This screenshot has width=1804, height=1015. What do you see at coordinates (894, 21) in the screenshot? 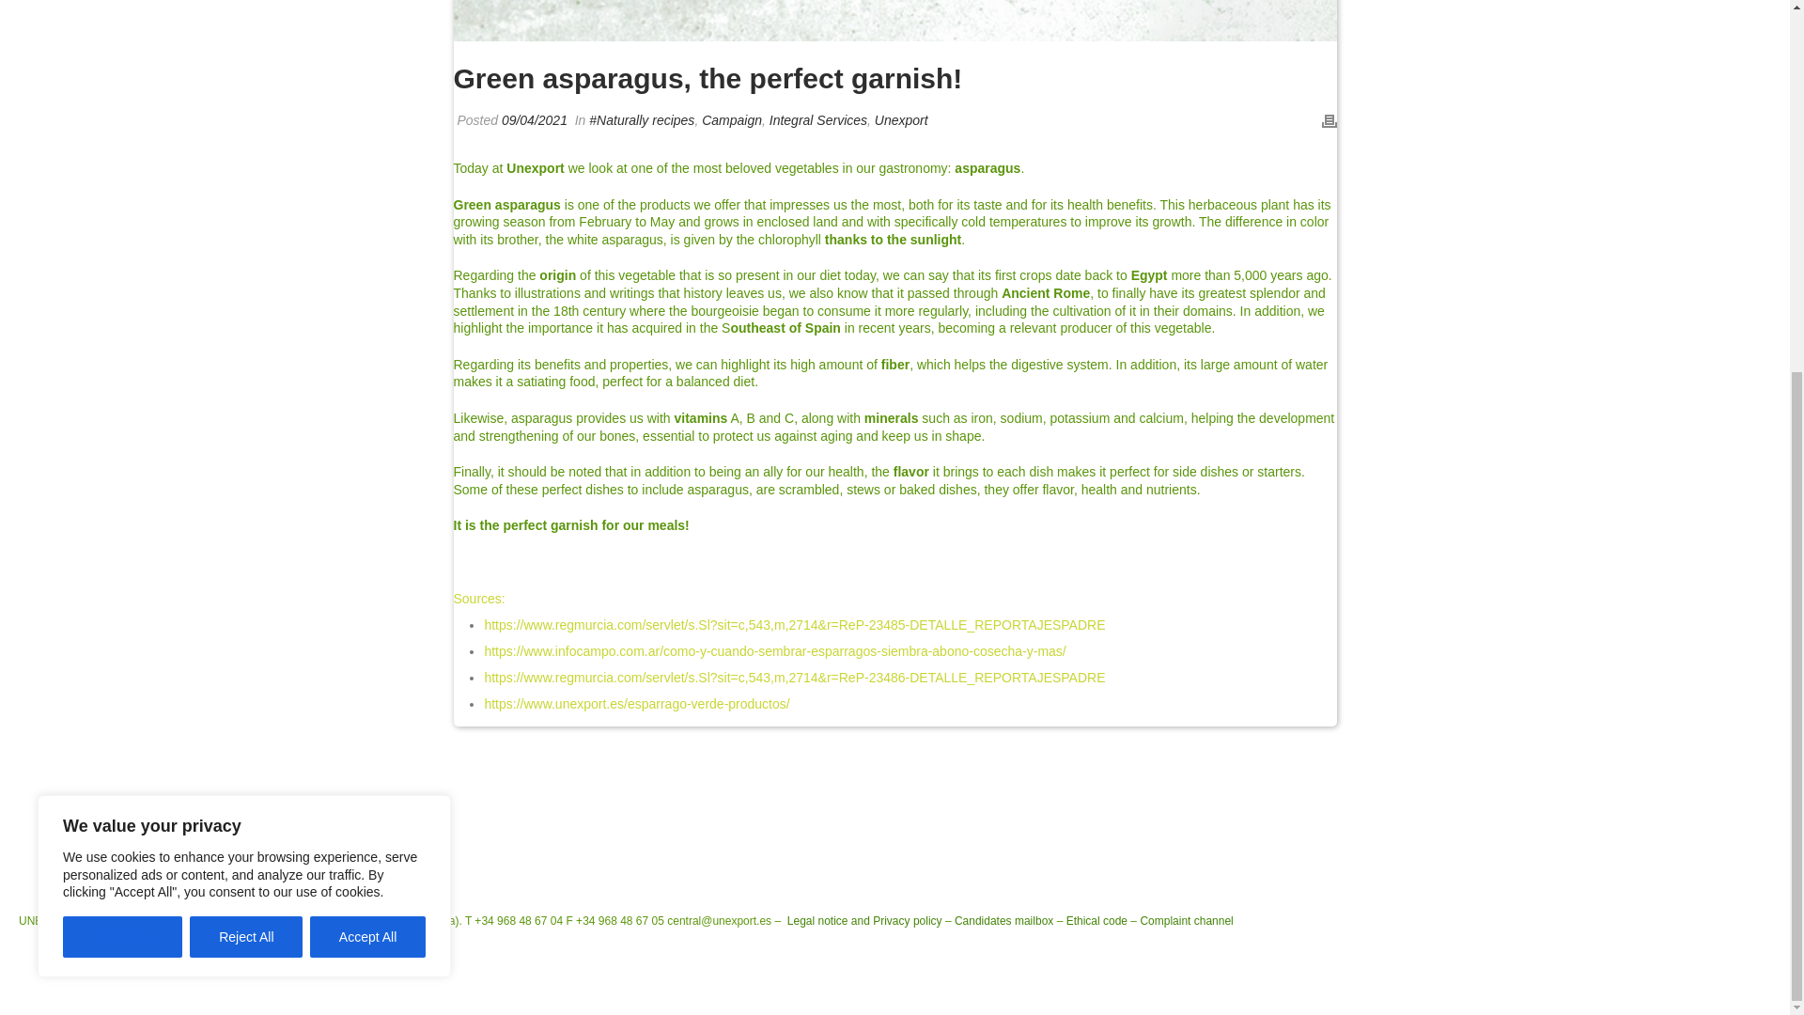
I see `Green asparagus, the perfect garnish!` at bounding box center [894, 21].